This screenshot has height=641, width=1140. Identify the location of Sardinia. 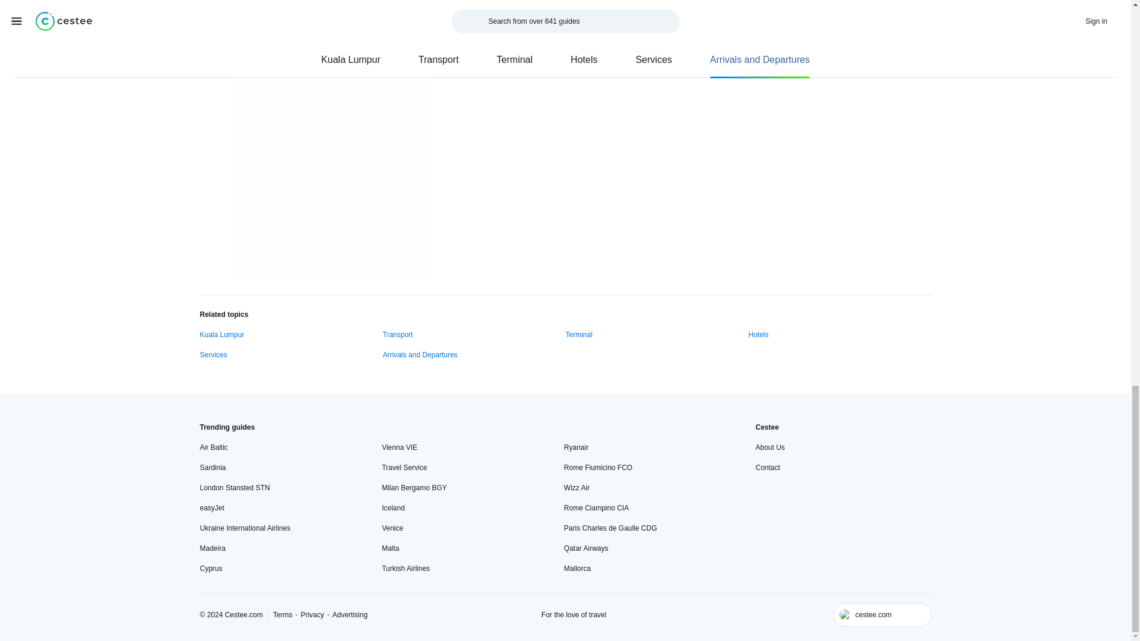
(213, 468).